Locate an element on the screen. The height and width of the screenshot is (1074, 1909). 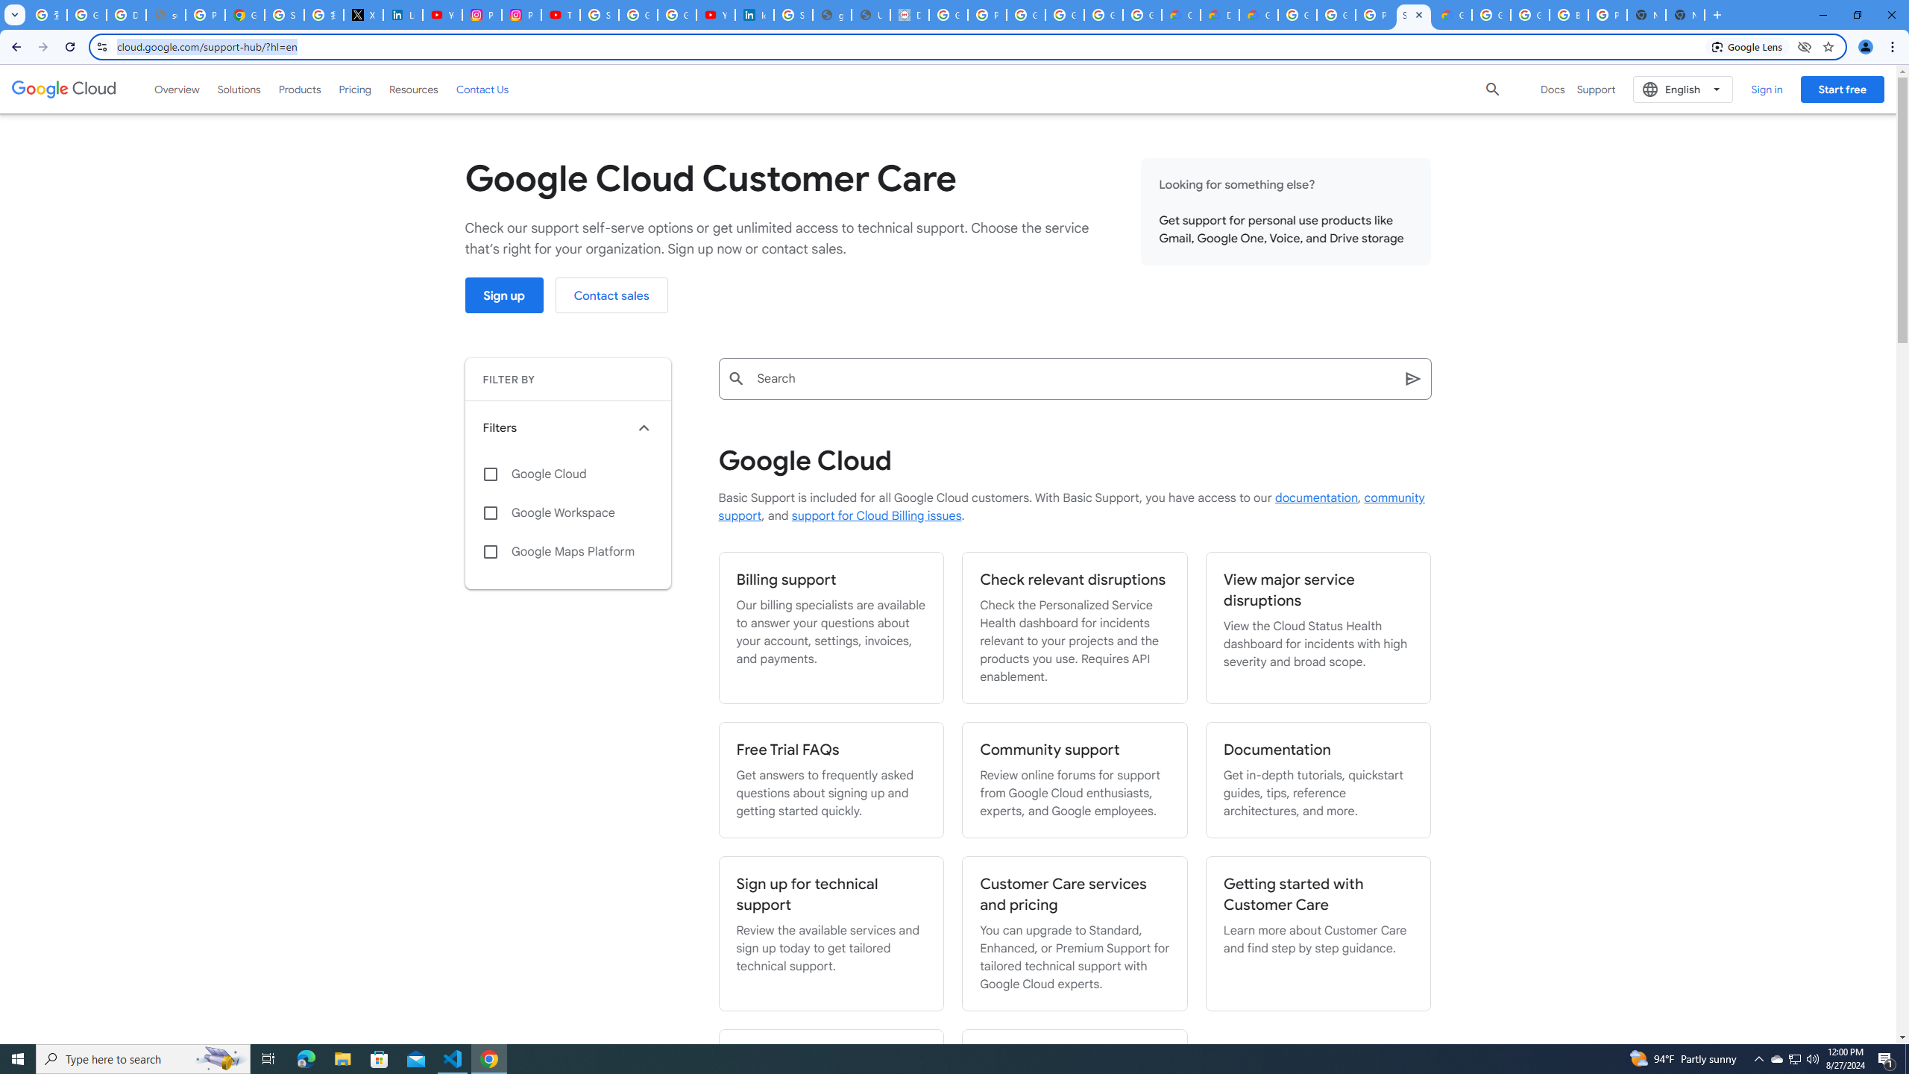
Google Cloud Service Health is located at coordinates (1453, 15).